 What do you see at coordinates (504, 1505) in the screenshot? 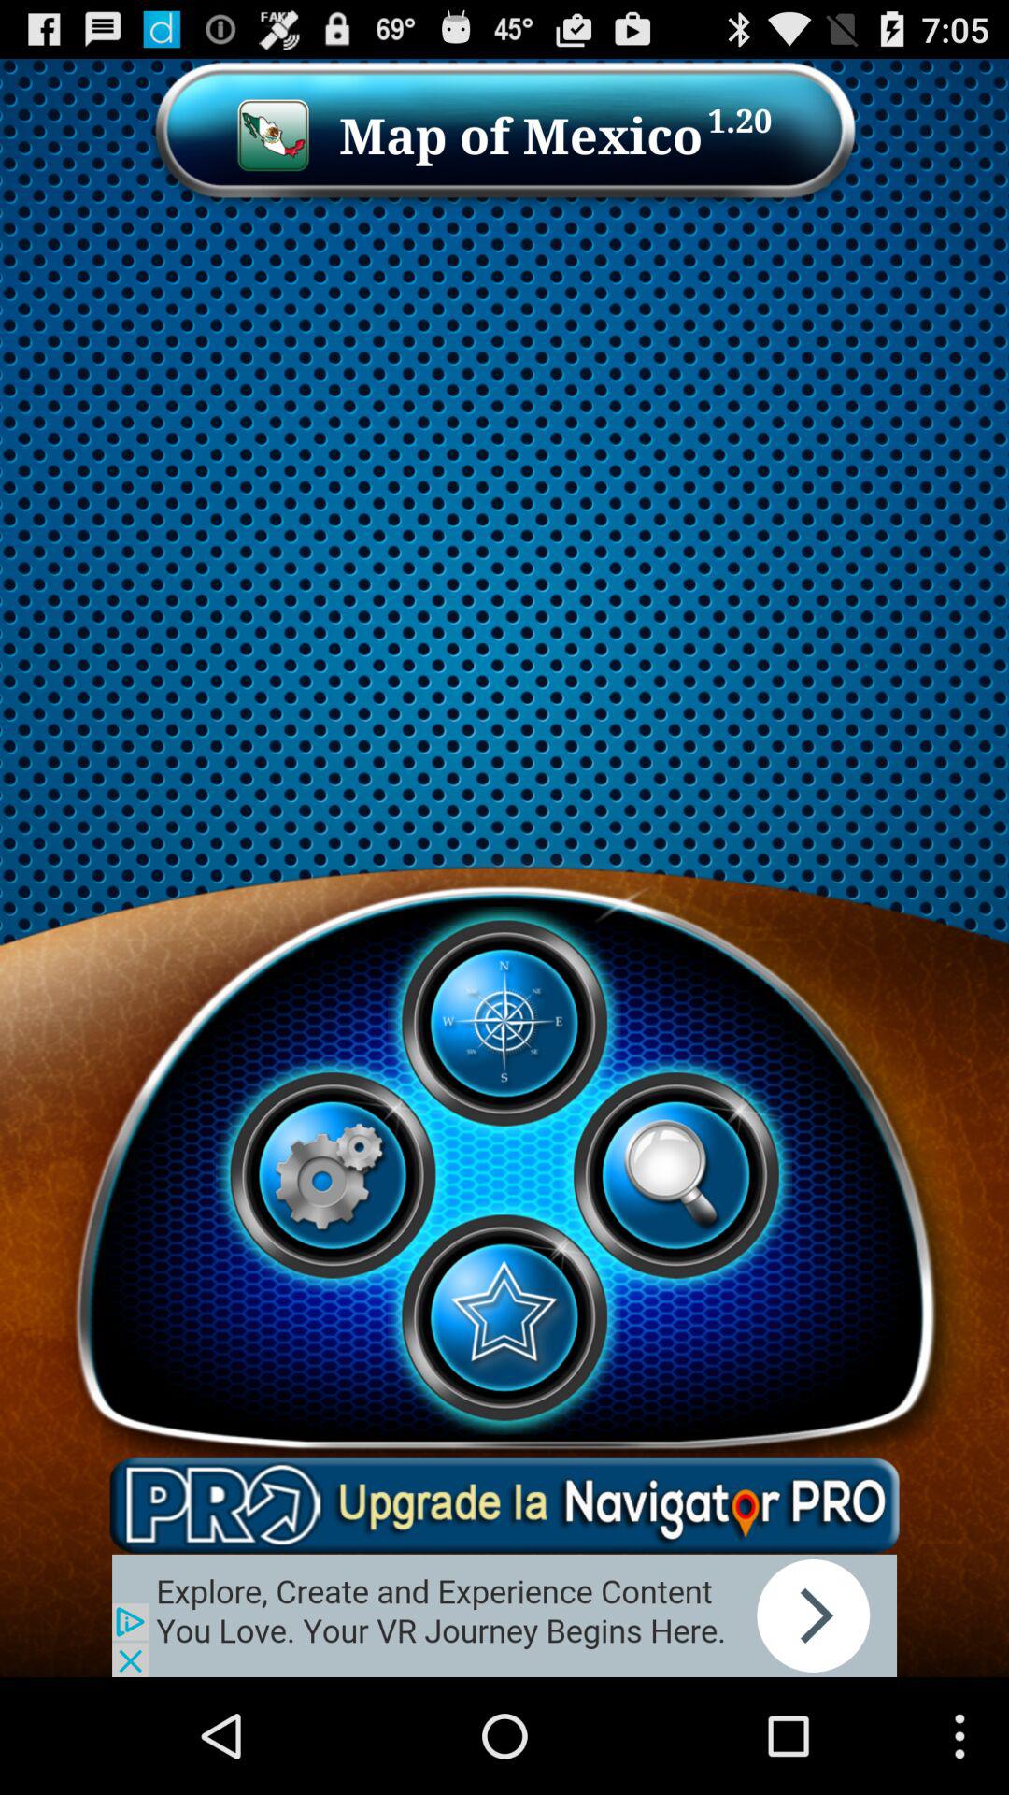
I see `this is add banner in app` at bounding box center [504, 1505].